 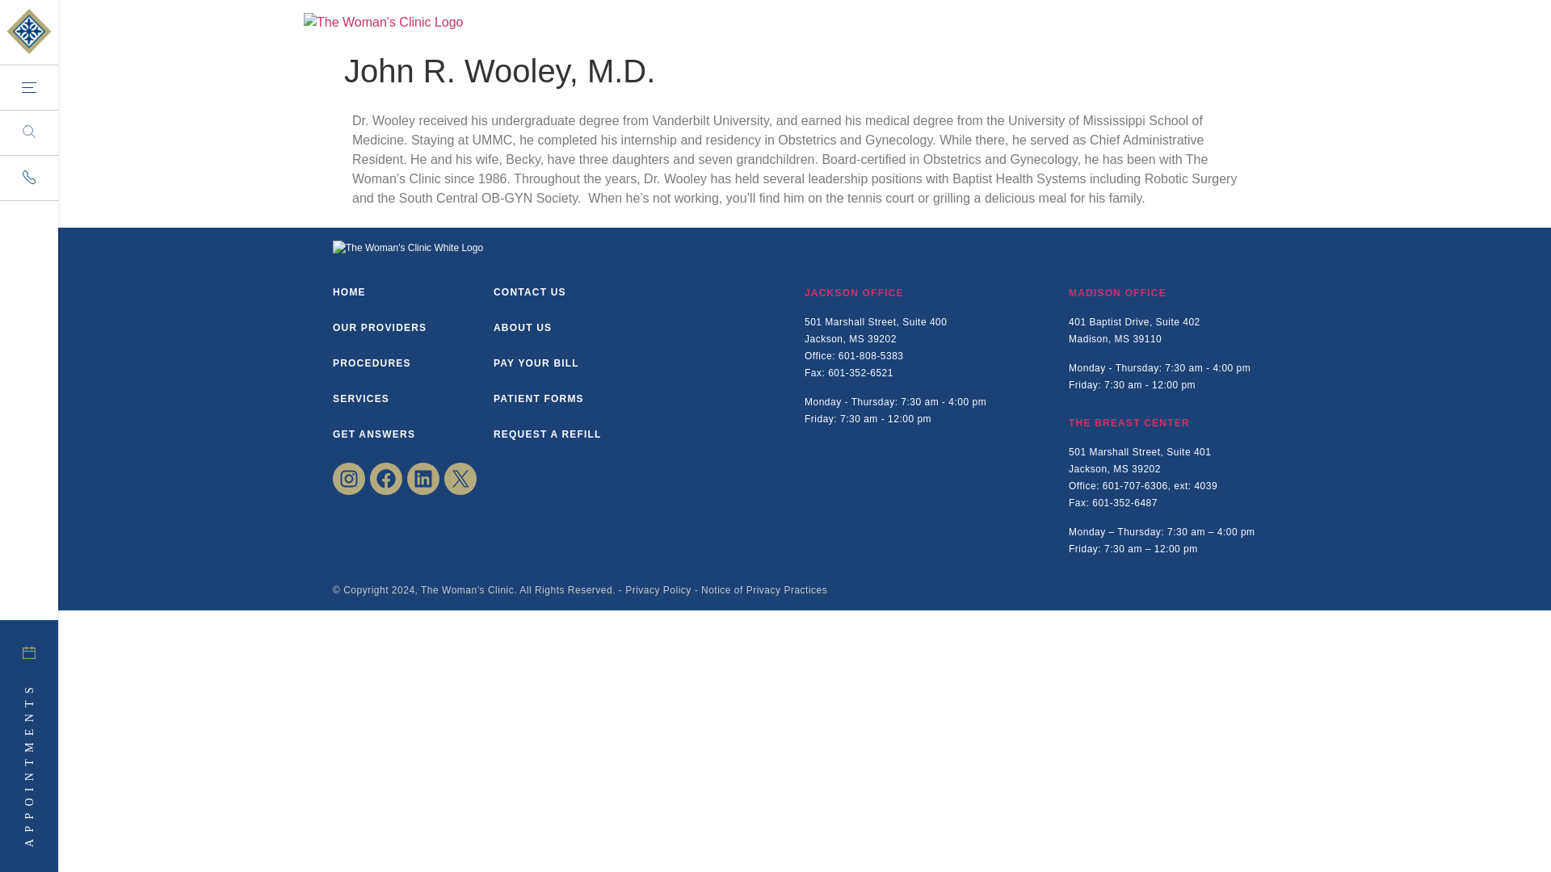 I want to click on PROCEDURES, so click(x=372, y=363).